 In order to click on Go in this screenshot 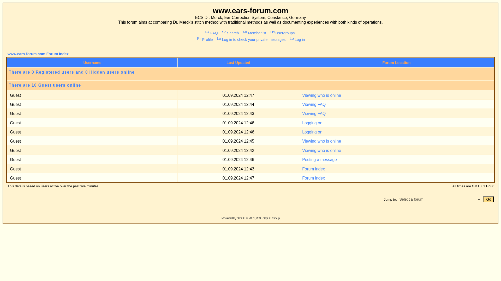, I will do `click(376, 153)`.